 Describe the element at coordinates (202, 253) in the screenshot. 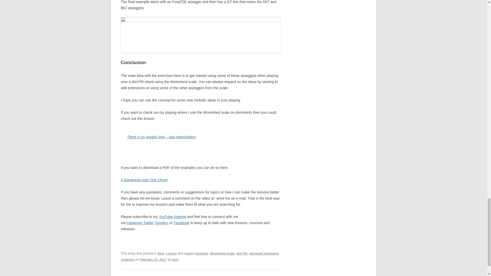

I see `arpeggio` at that location.